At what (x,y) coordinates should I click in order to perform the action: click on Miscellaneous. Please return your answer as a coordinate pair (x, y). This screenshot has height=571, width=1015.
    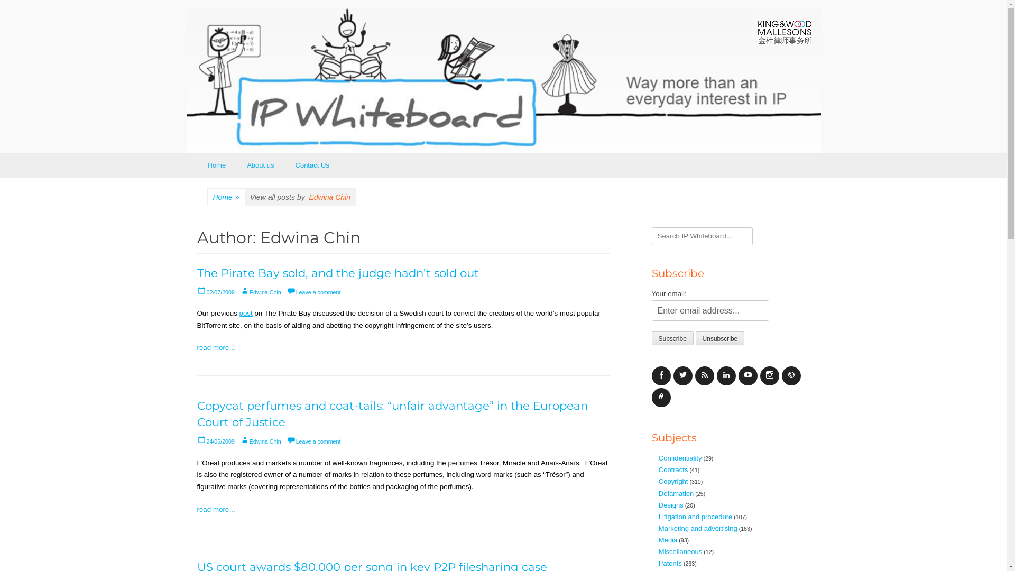
    Looking at the image, I should click on (680, 552).